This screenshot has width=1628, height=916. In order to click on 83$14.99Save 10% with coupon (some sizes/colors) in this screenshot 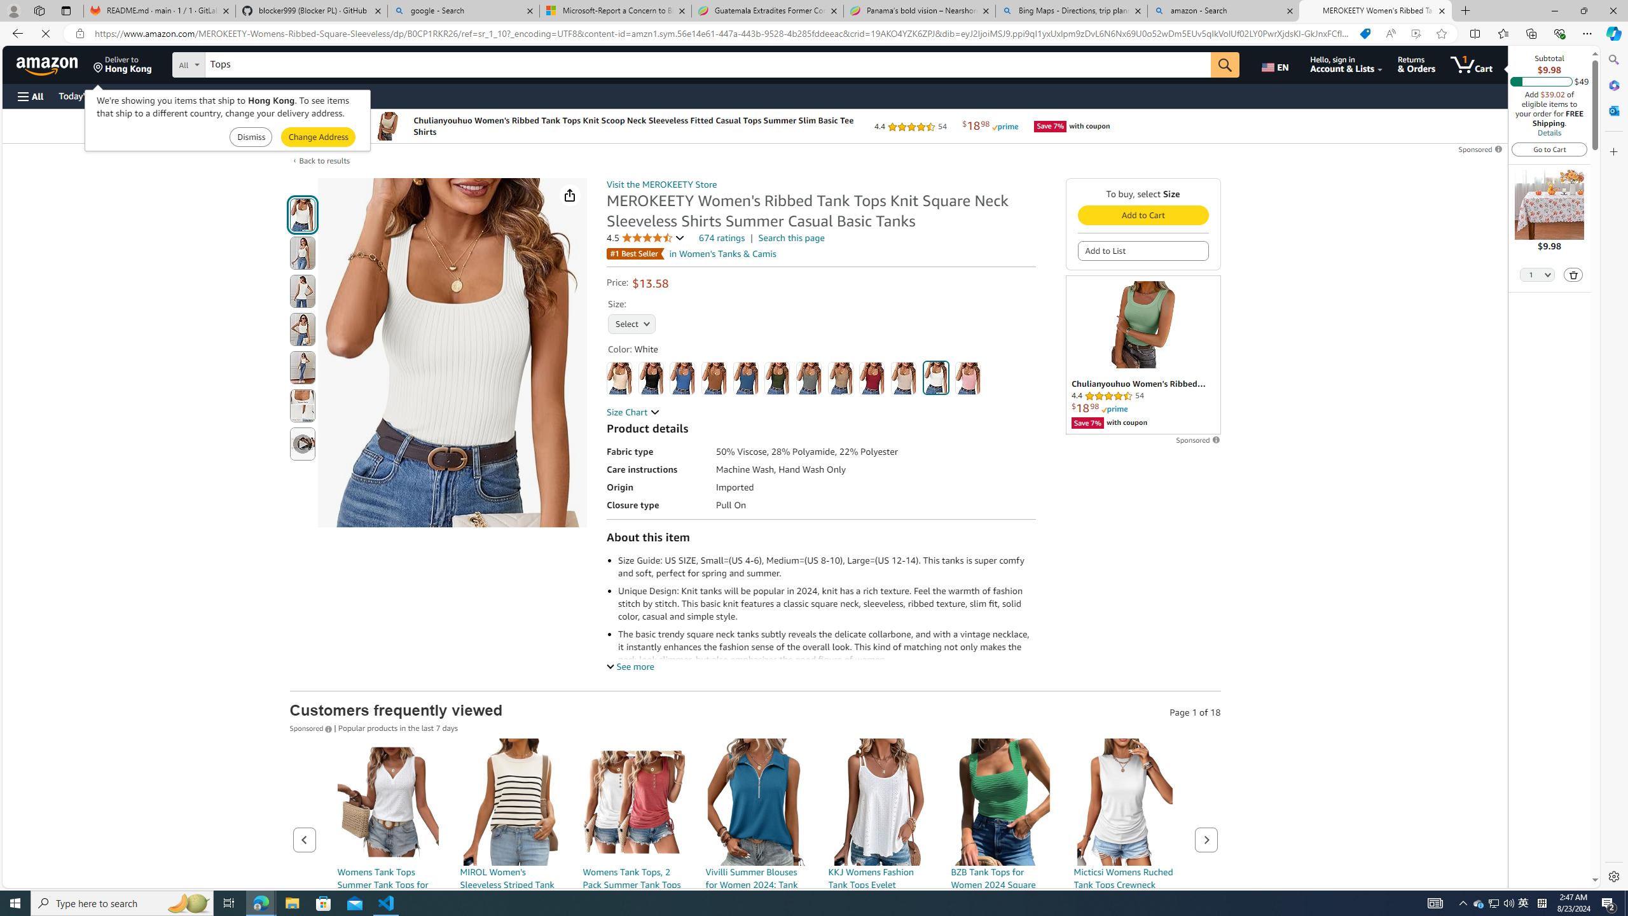, I will do `click(388, 862)`.